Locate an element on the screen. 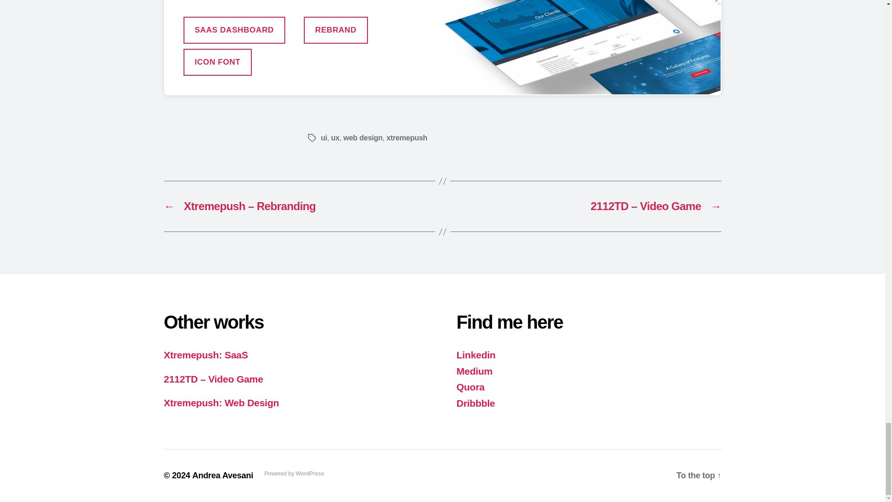  ICON FONT is located at coordinates (217, 62).